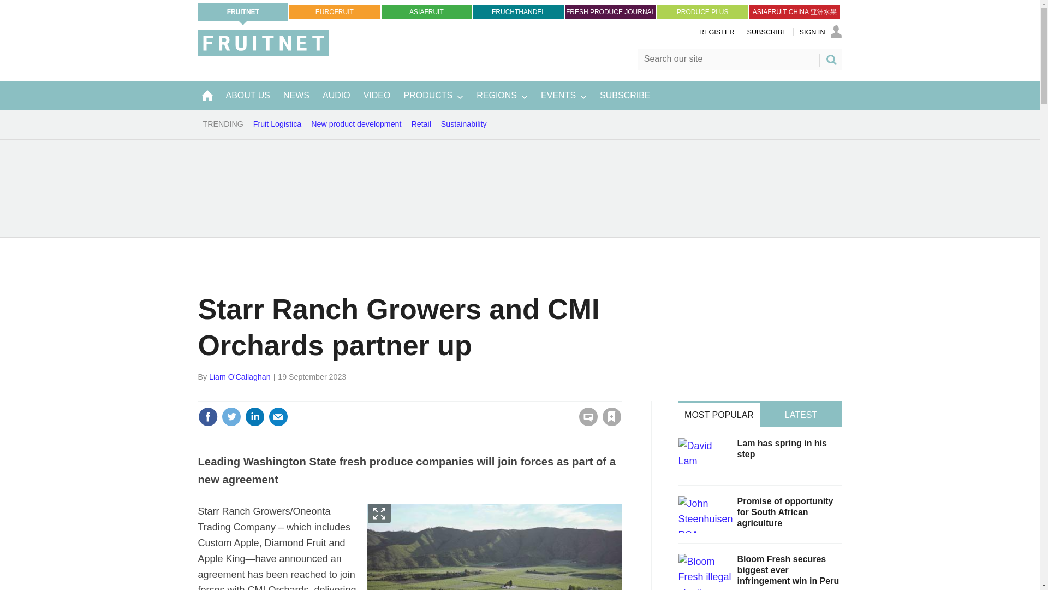 This screenshot has height=590, width=1048. Describe the element at coordinates (716, 32) in the screenshot. I see `REGISTER` at that location.